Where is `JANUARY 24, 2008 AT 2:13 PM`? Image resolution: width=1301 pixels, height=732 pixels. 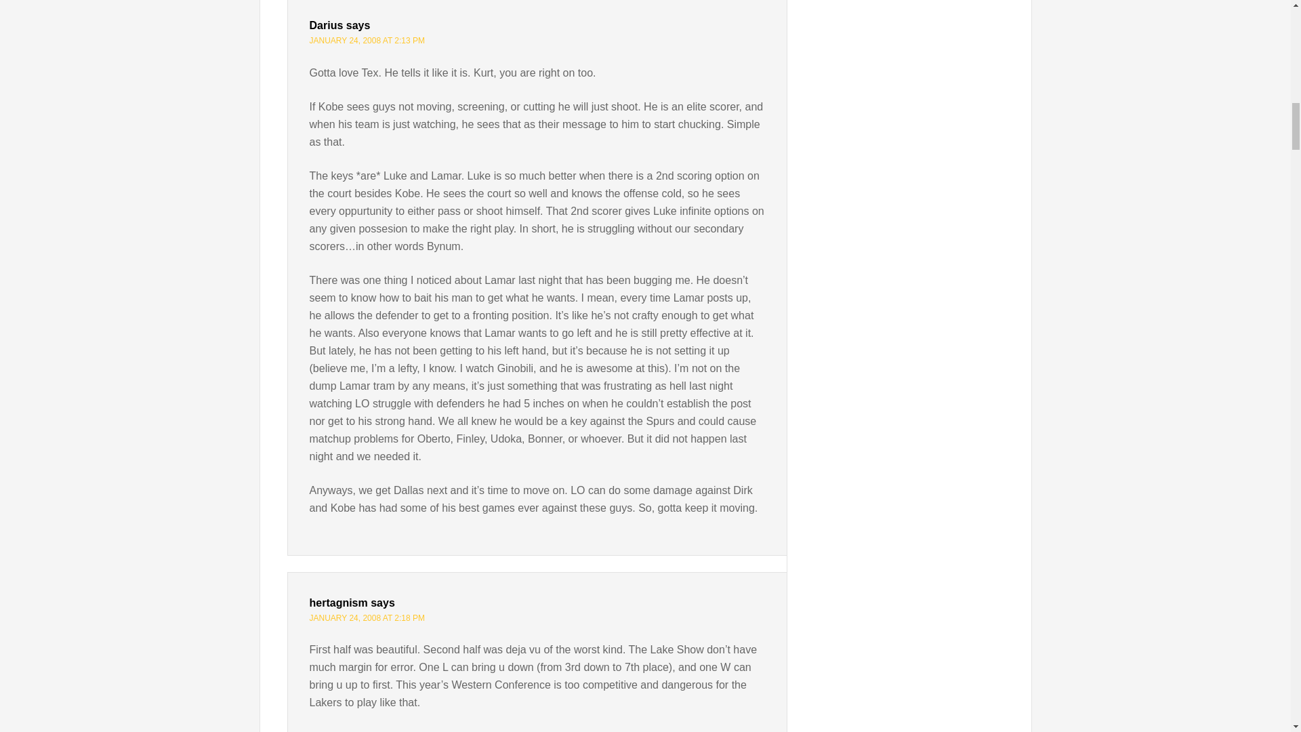 JANUARY 24, 2008 AT 2:13 PM is located at coordinates (367, 40).